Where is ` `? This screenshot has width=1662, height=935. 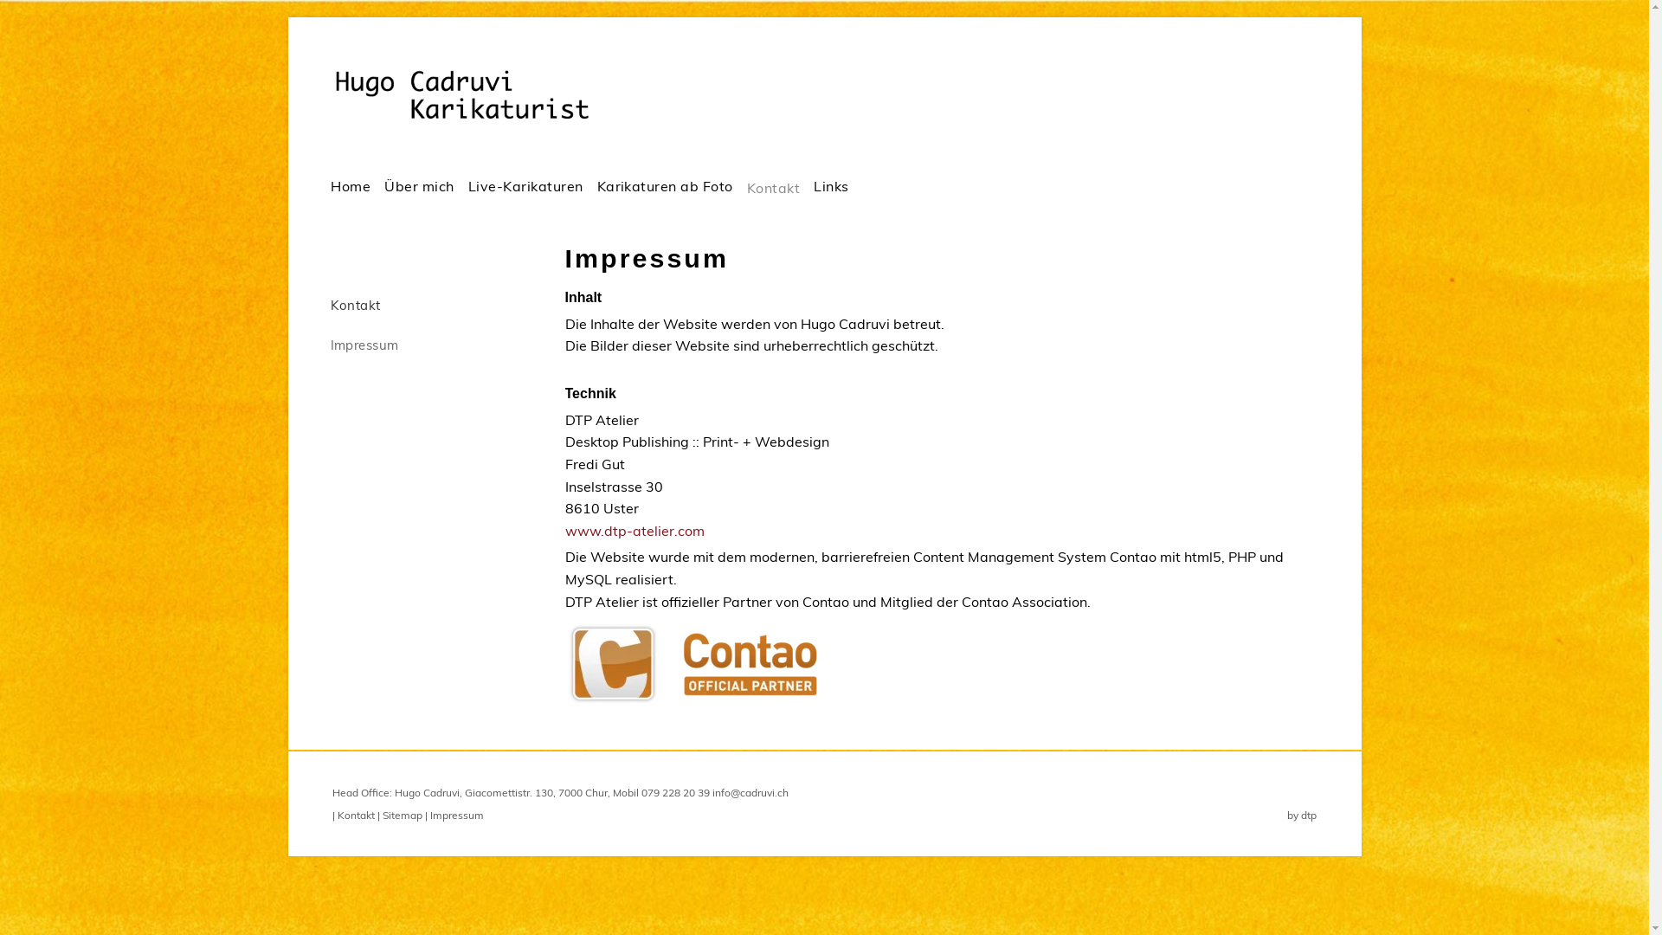
  is located at coordinates (855, 161).